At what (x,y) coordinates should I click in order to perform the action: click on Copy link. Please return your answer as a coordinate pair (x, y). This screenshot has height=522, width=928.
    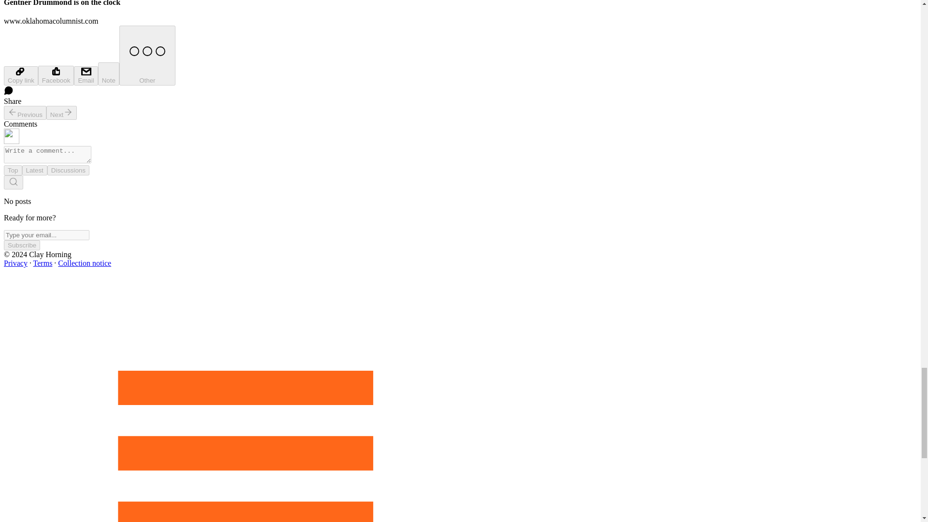
    Looking at the image, I should click on (20, 76).